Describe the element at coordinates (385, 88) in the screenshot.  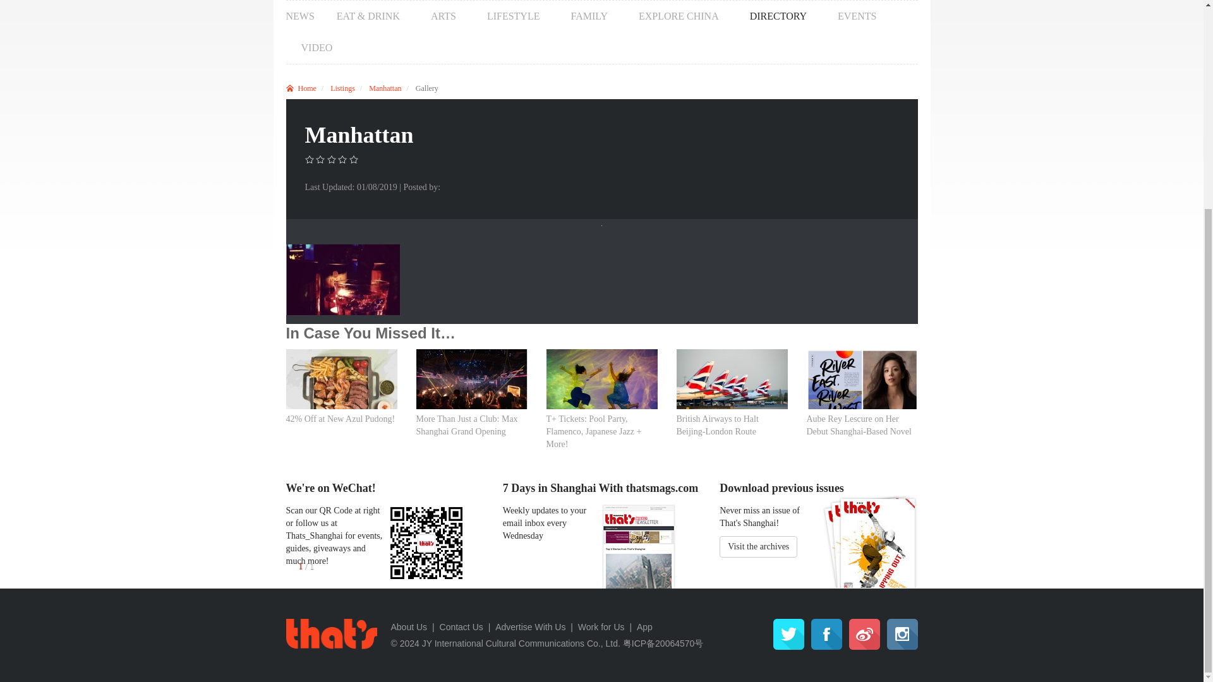
I see `Manhattan` at that location.